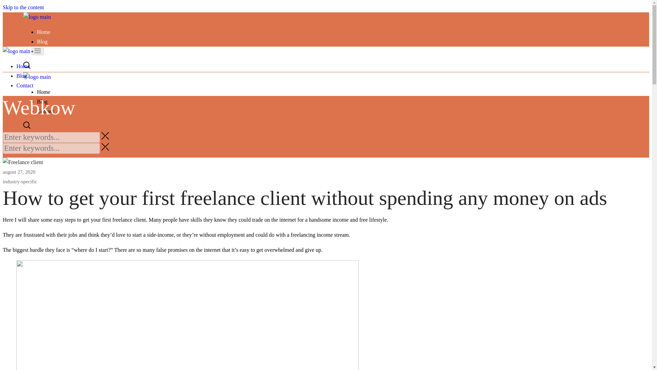  Describe the element at coordinates (43, 32) in the screenshot. I see `Home` at that location.